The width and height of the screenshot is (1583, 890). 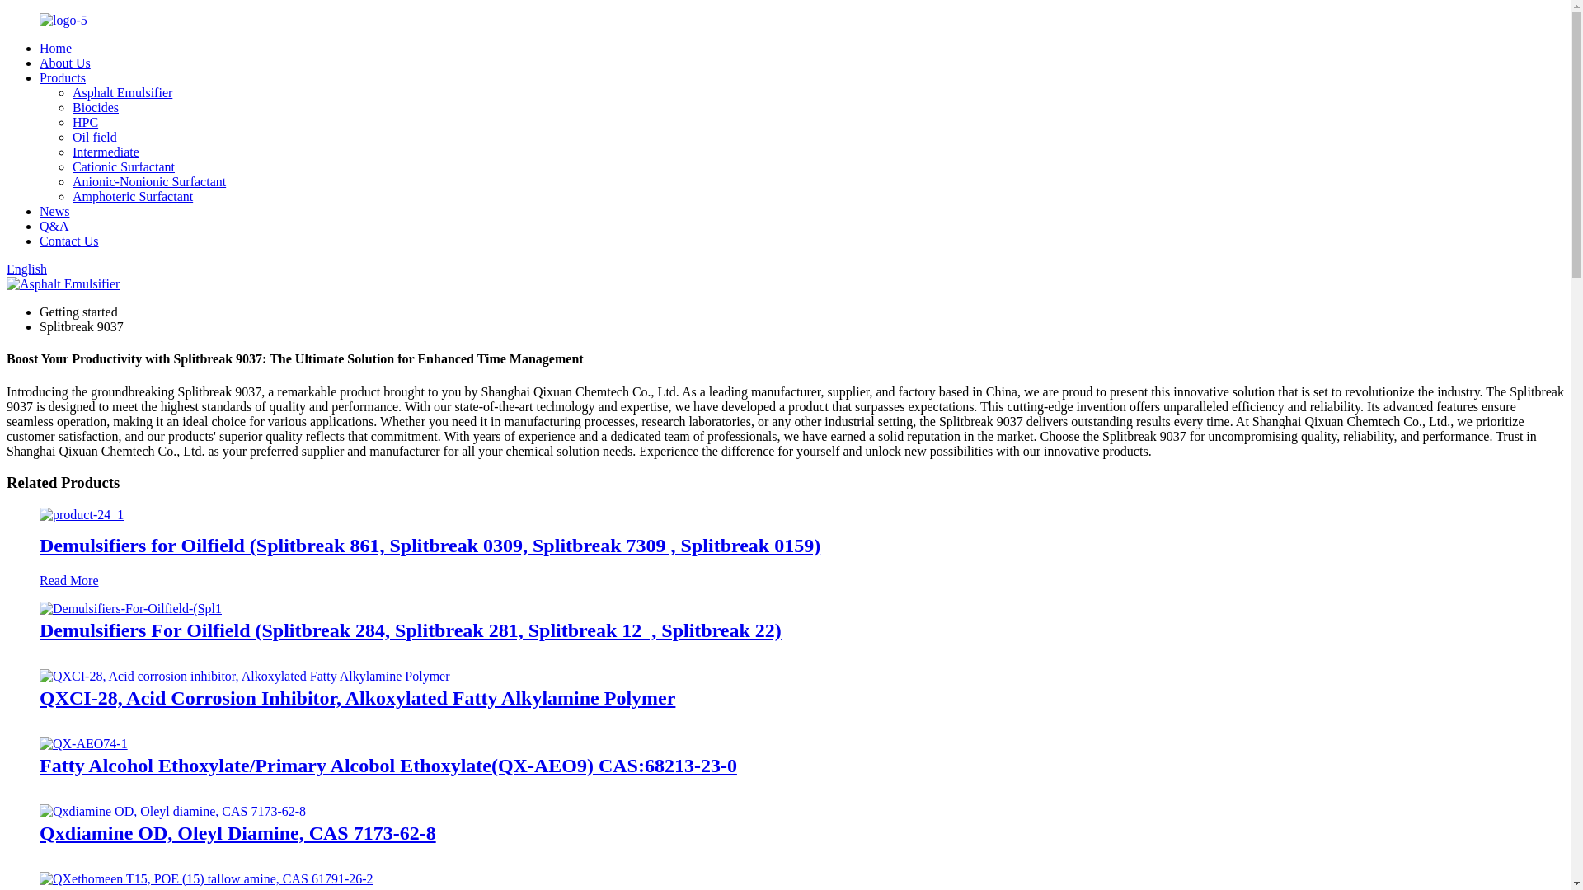 I want to click on Read More, so click(x=69, y=580).